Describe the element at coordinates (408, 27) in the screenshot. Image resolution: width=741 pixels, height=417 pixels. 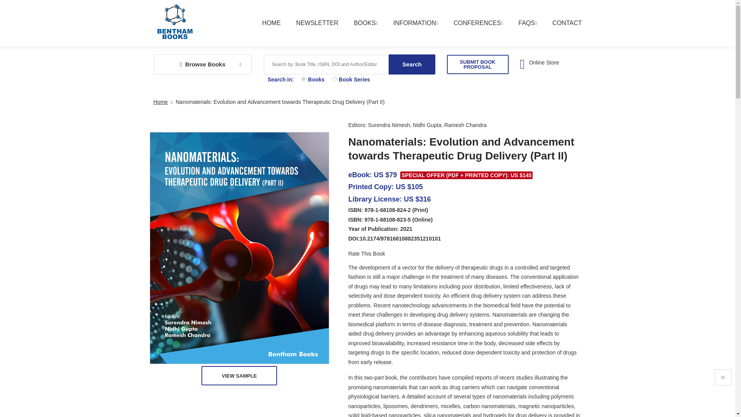
I see `INFORMATION` at that location.